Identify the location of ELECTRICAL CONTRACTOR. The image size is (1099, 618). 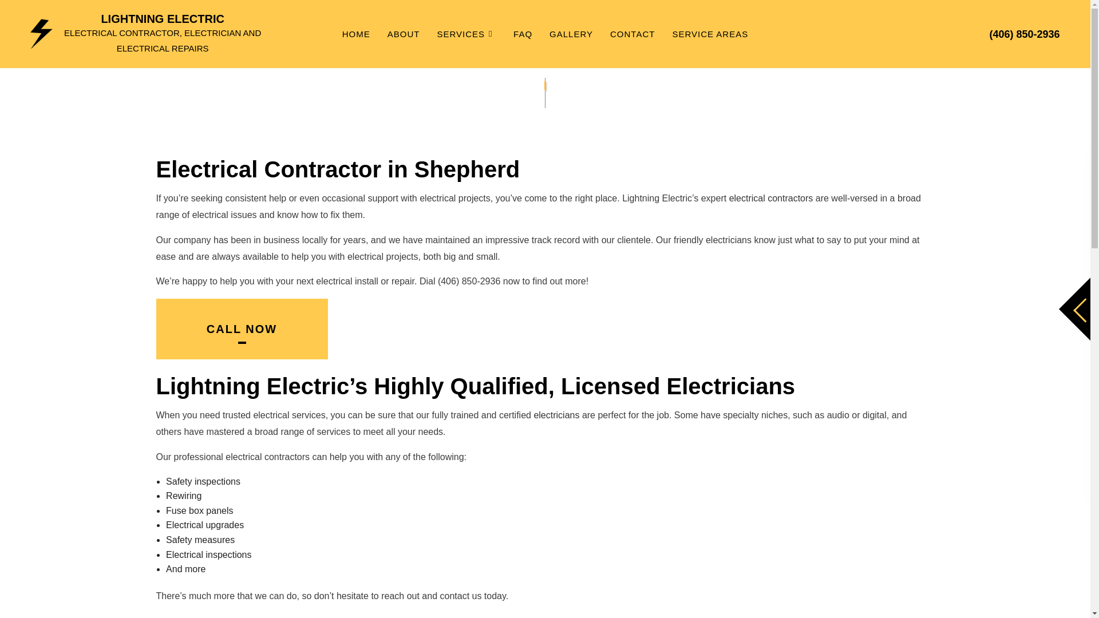
(377, 95).